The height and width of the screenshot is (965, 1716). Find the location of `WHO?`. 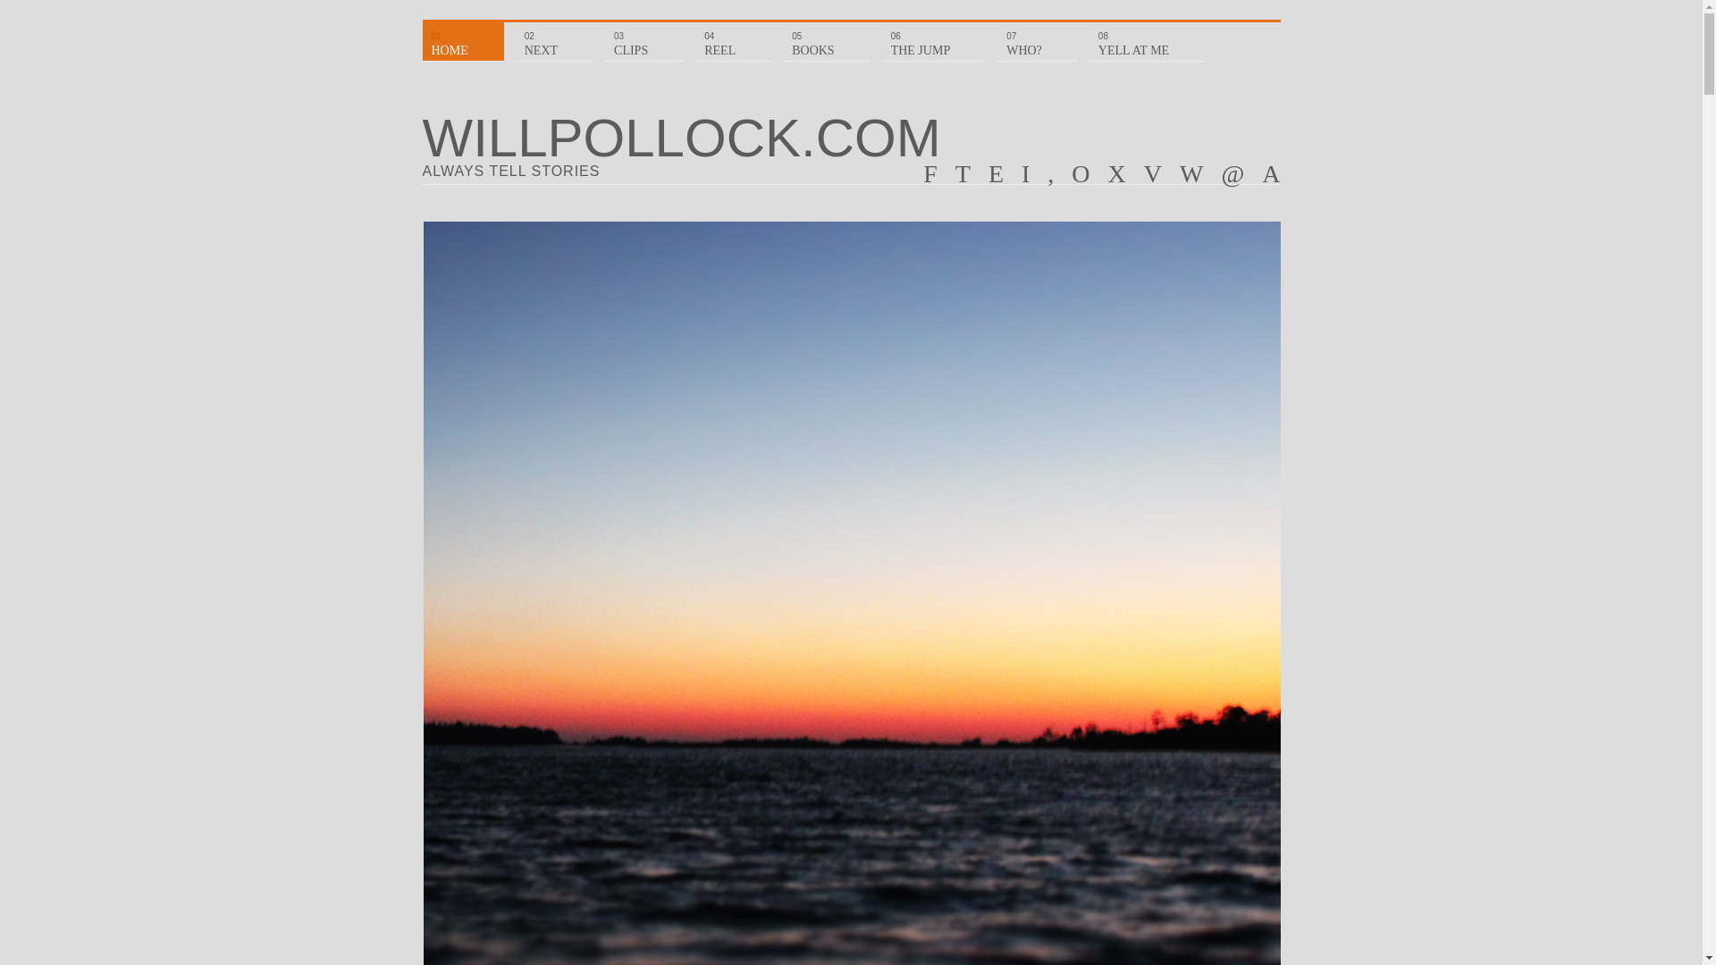

WHO? is located at coordinates (1037, 39).